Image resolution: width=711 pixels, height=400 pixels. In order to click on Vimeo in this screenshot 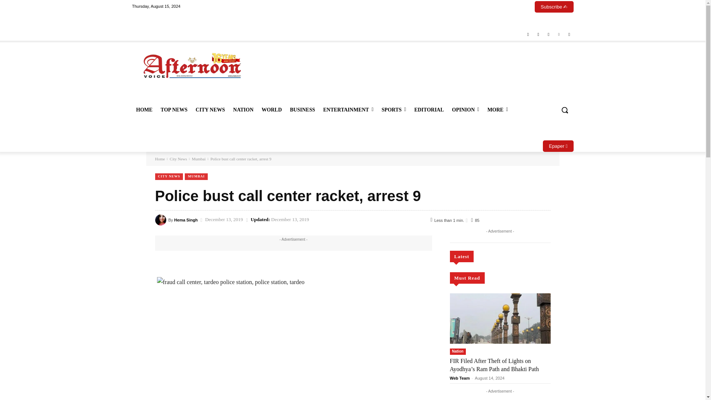, I will do `click(558, 34)`.